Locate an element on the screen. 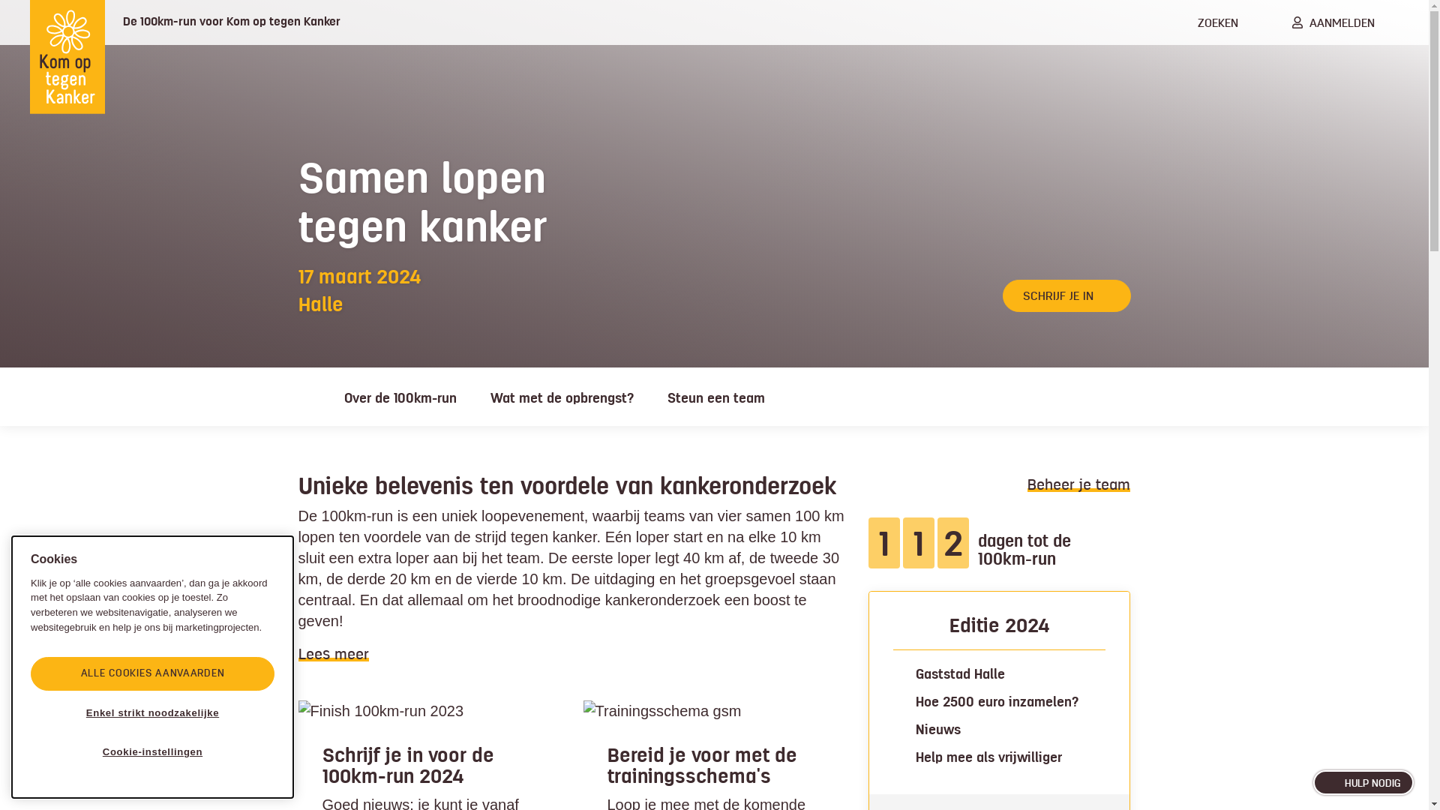 The height and width of the screenshot is (810, 1440). AANMELDEN is located at coordinates (1333, 22).